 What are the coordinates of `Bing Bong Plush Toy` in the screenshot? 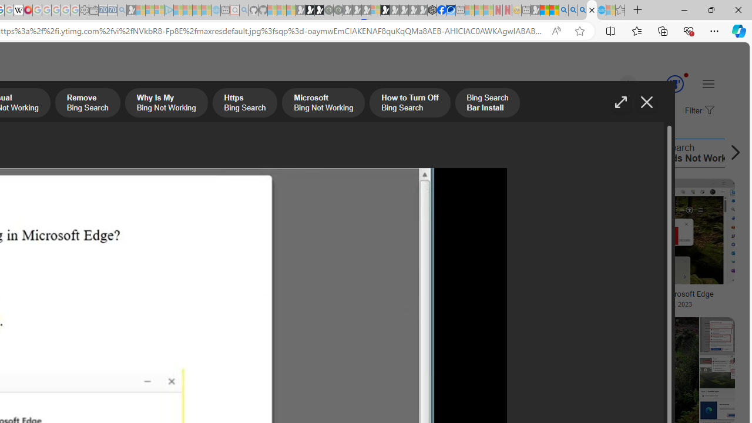 It's located at (79, 255).